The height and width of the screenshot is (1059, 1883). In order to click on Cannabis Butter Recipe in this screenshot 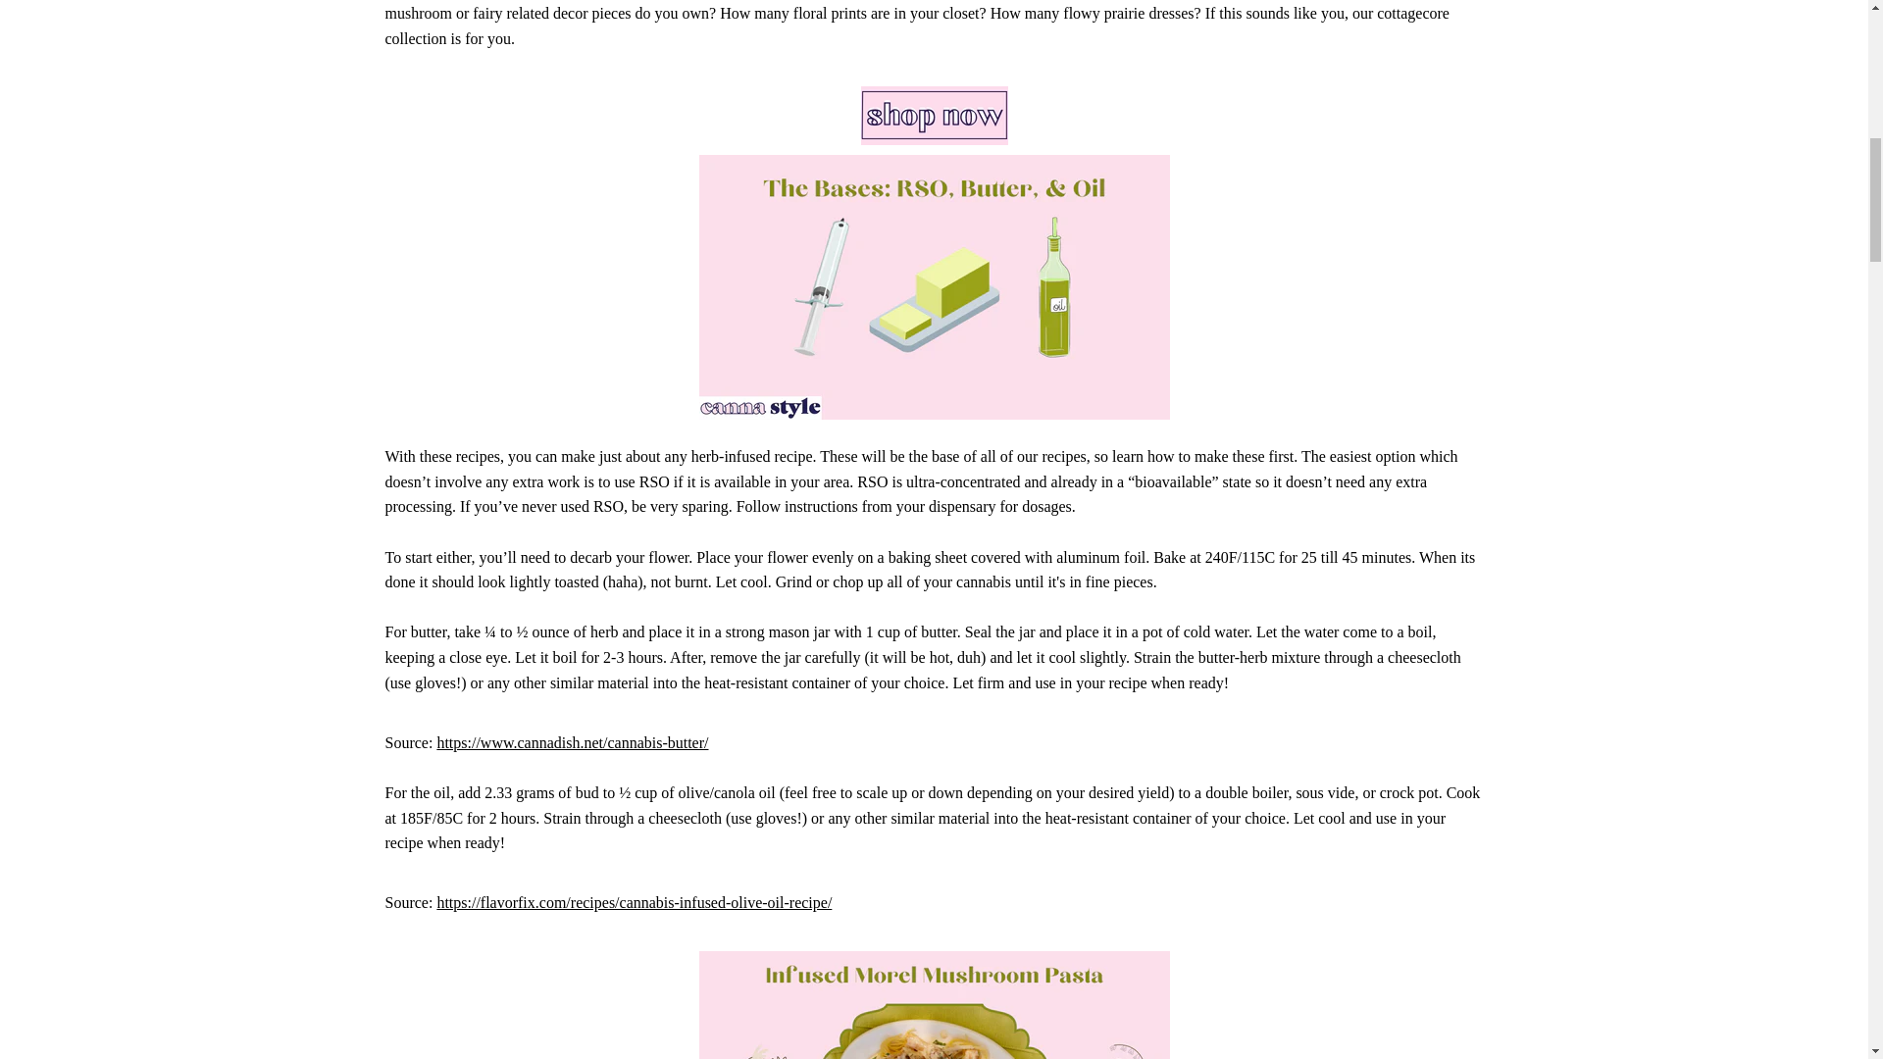, I will do `click(572, 742)`.